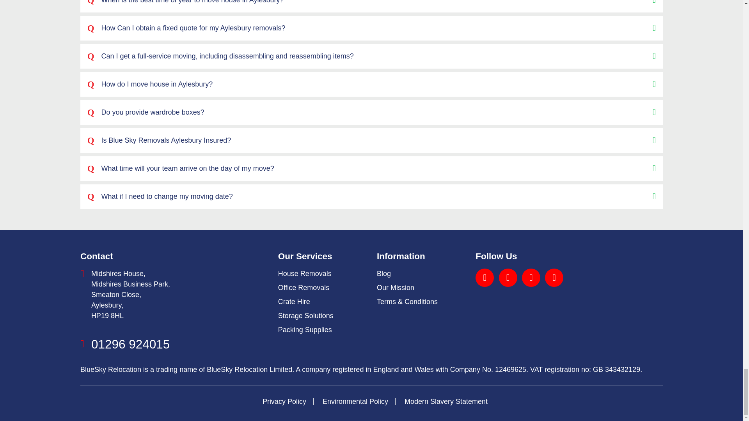 This screenshot has height=421, width=749. I want to click on House Removals, so click(305, 274).